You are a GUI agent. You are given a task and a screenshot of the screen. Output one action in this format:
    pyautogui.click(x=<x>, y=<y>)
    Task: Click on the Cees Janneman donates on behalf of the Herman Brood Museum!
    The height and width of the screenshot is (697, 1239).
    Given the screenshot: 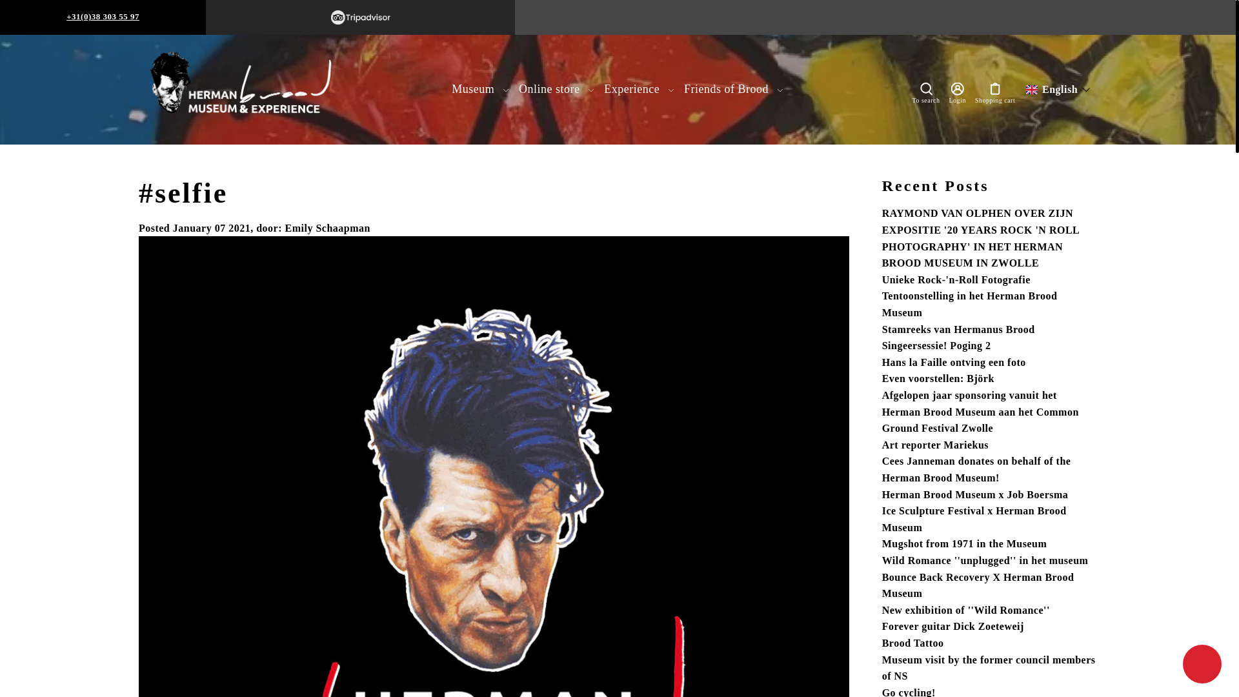 What is the action you would take?
    pyautogui.click(x=977, y=470)
    